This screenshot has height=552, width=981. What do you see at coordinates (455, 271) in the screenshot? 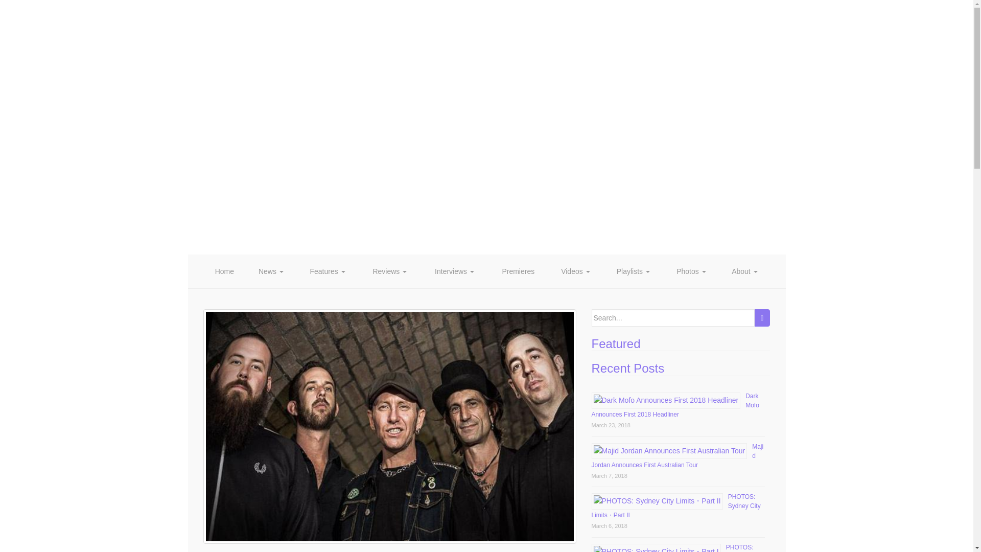
I see `Interviews` at bounding box center [455, 271].